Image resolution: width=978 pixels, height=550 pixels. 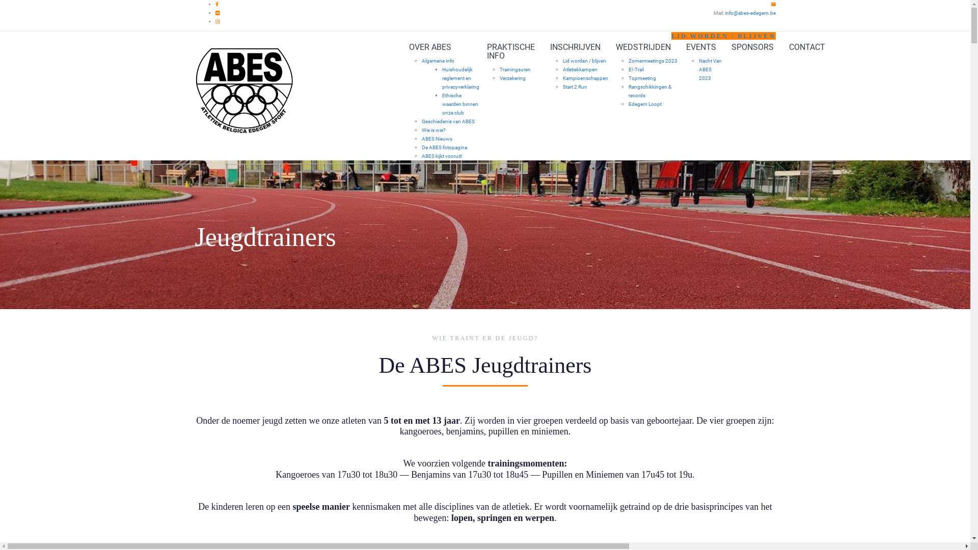 I want to click on De ABES fotopagina, so click(x=444, y=148).